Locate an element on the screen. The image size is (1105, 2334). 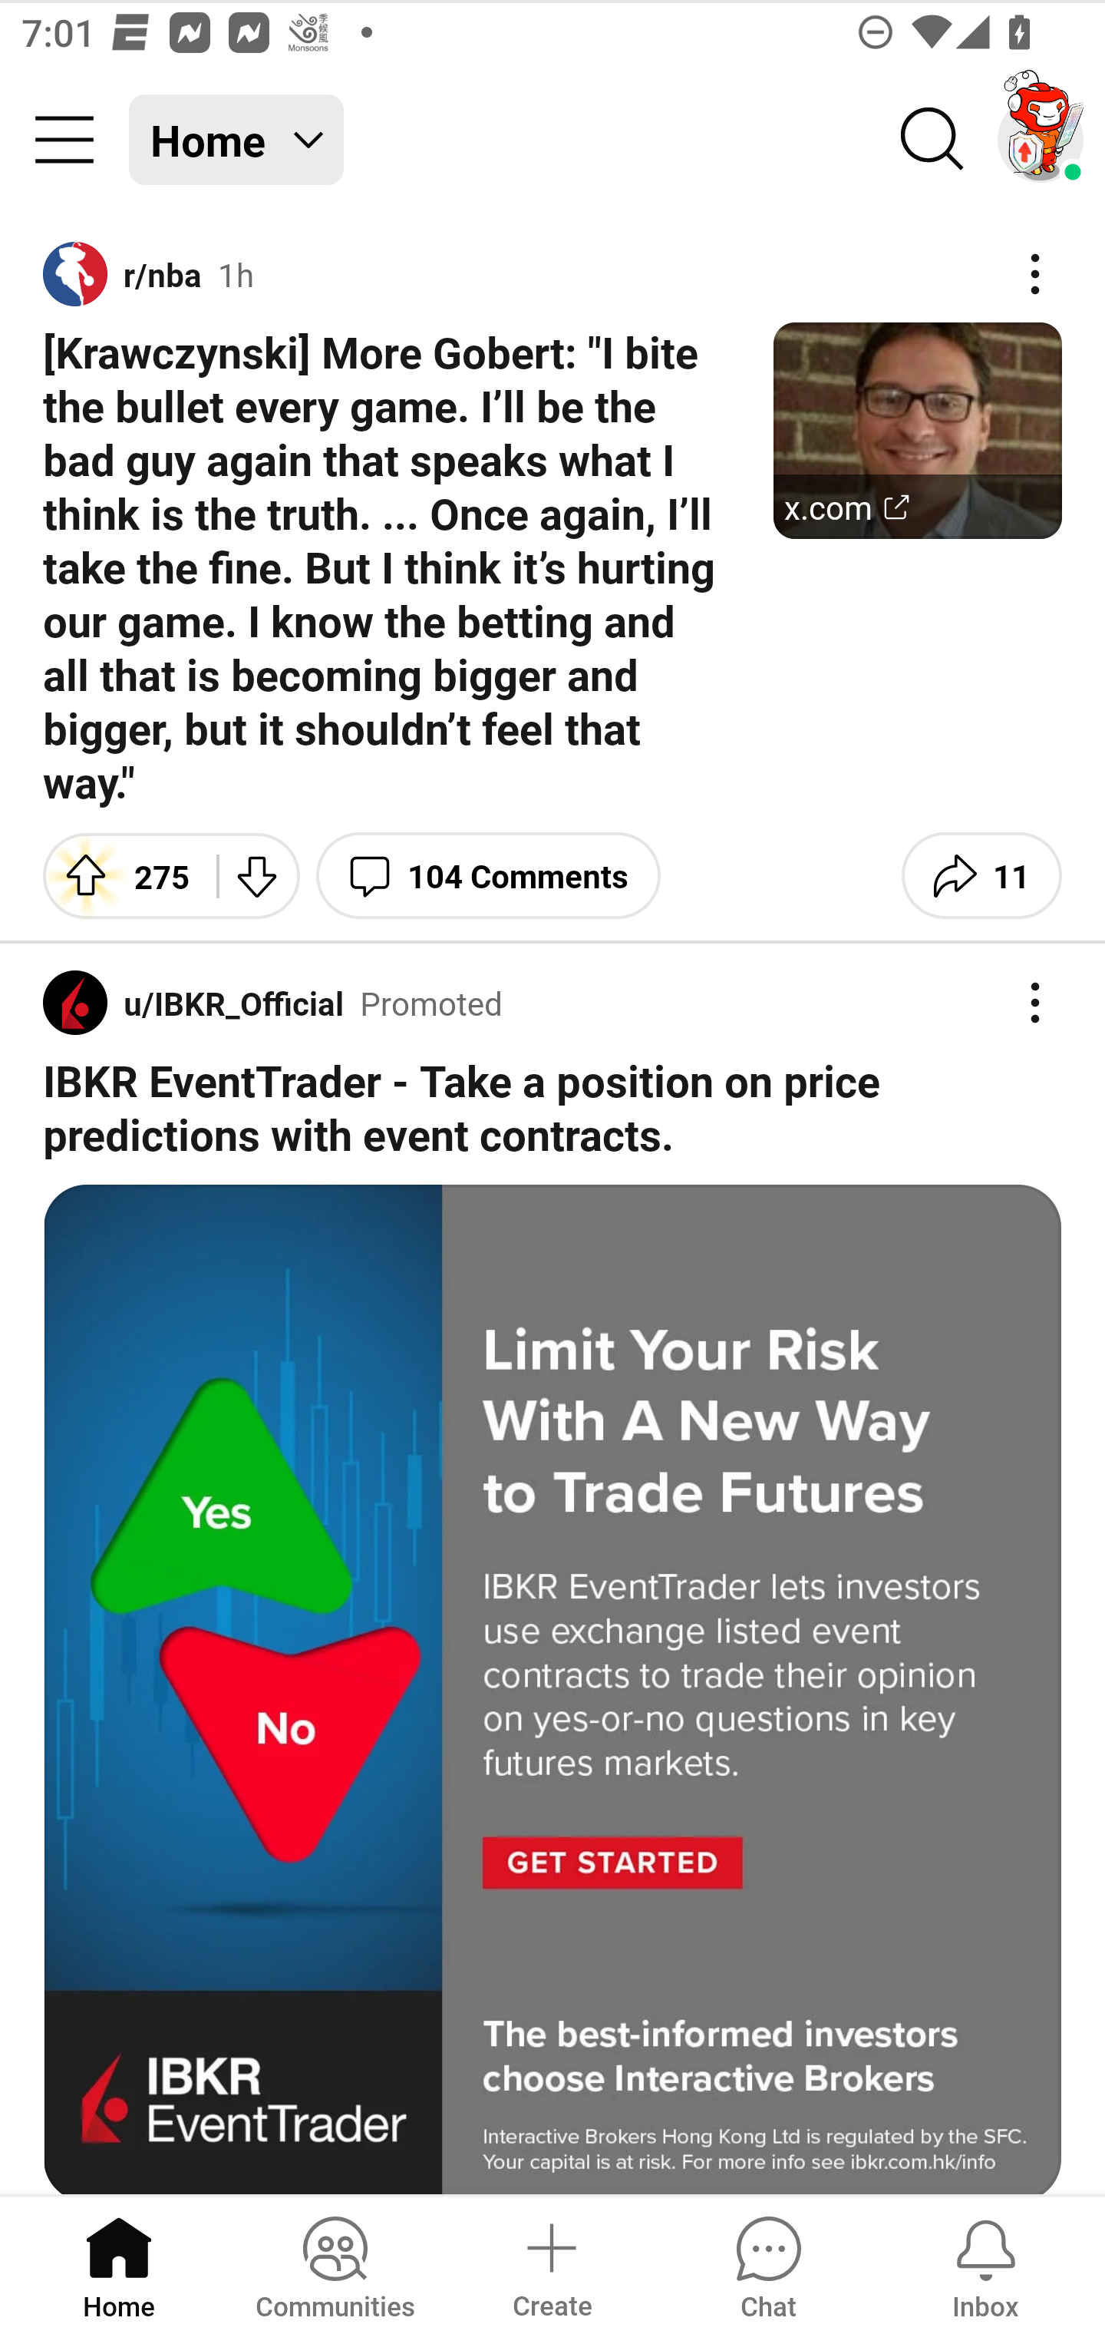
Communities is located at coordinates (335, 2263).